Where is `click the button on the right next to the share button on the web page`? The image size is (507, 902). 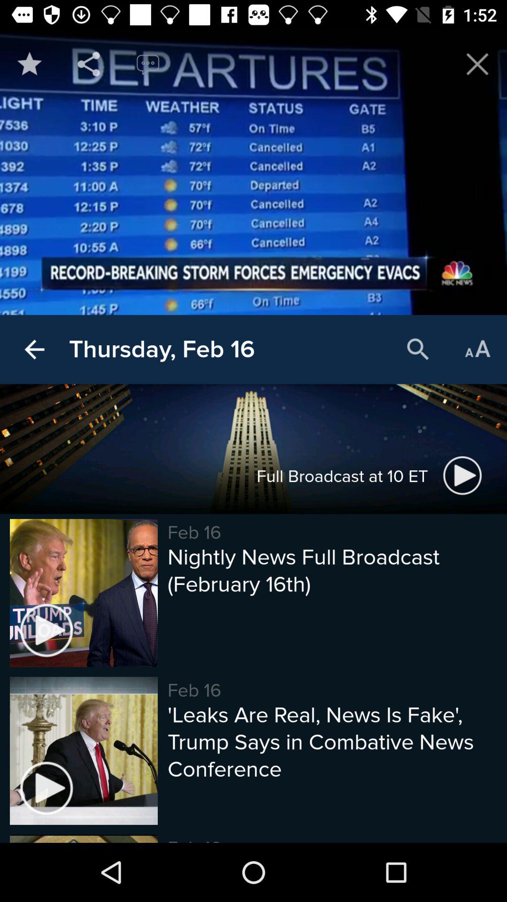 click the button on the right next to the share button on the web page is located at coordinates (147, 64).